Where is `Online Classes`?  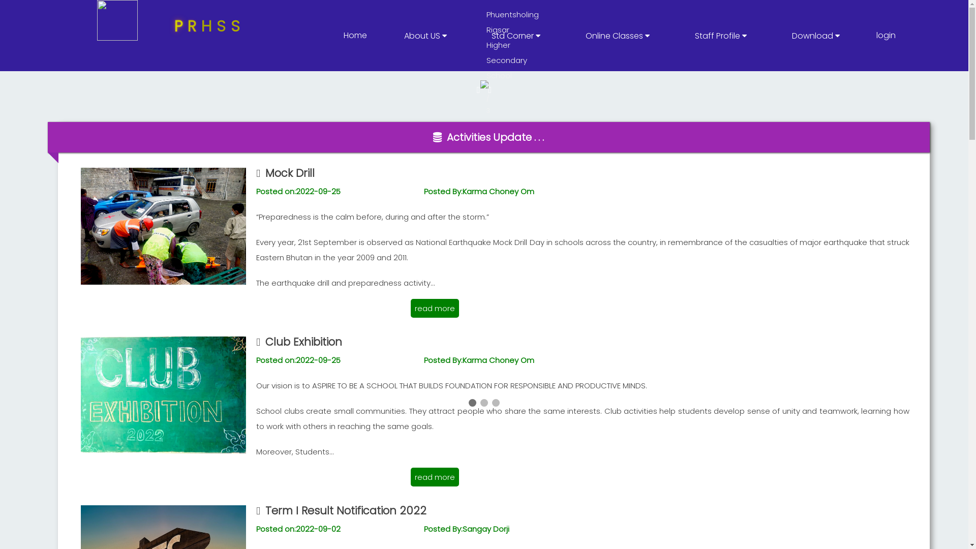 Online Classes is located at coordinates (618, 36).